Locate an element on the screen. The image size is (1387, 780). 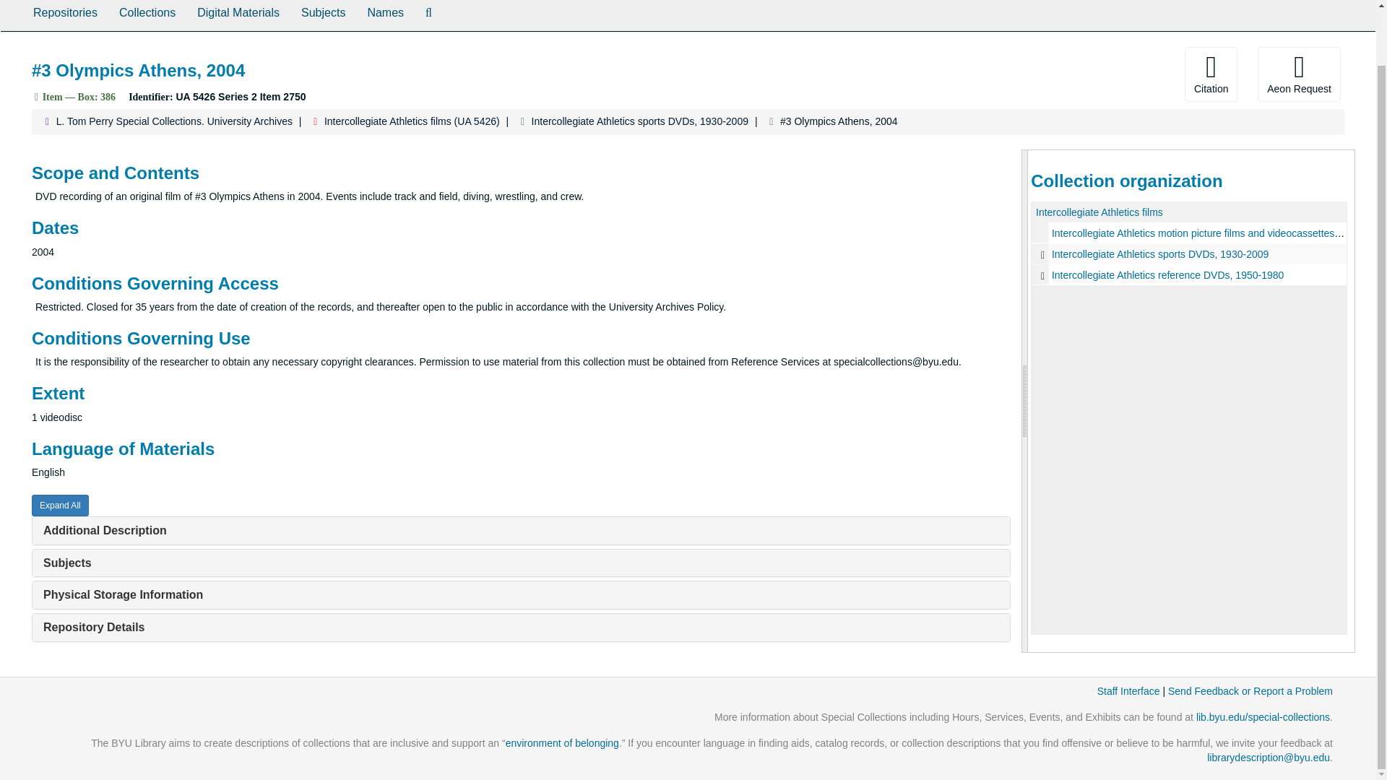
Physical Storage Information is located at coordinates (123, 594).